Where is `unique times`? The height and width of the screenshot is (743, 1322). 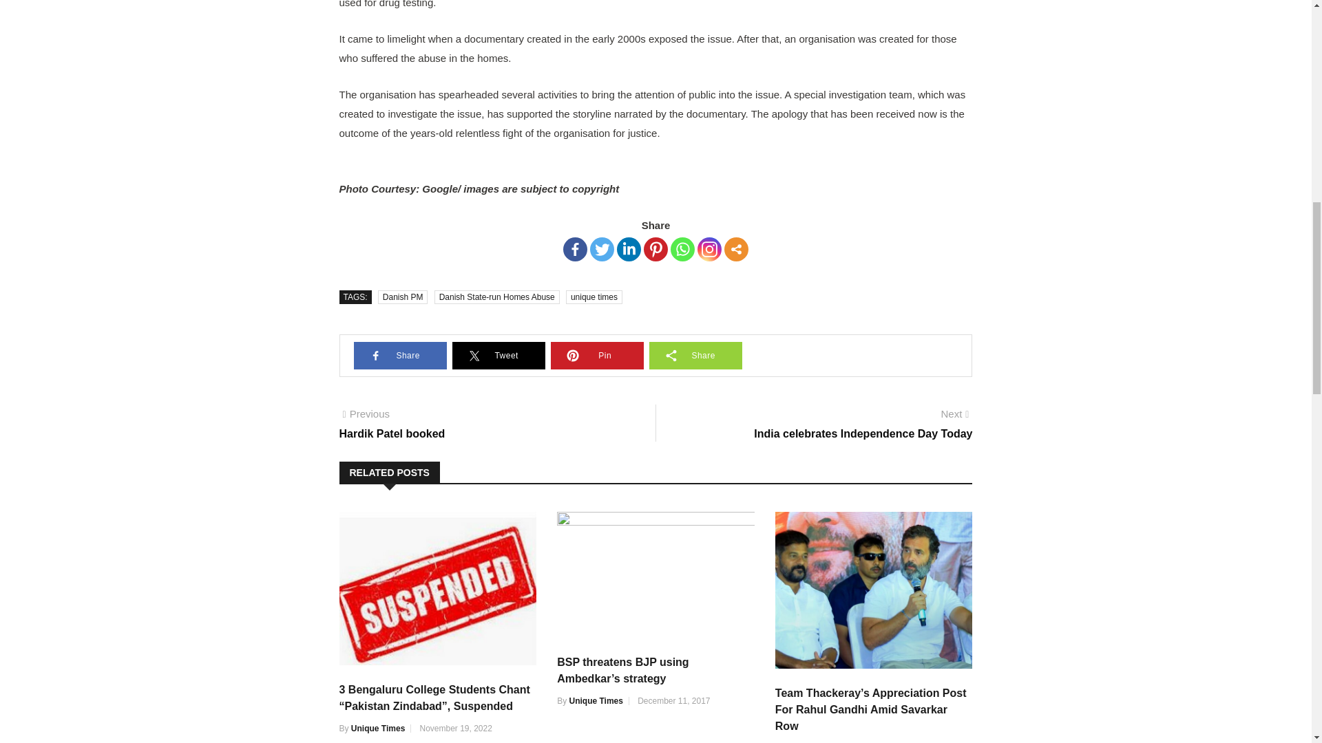
unique times is located at coordinates (594, 297).